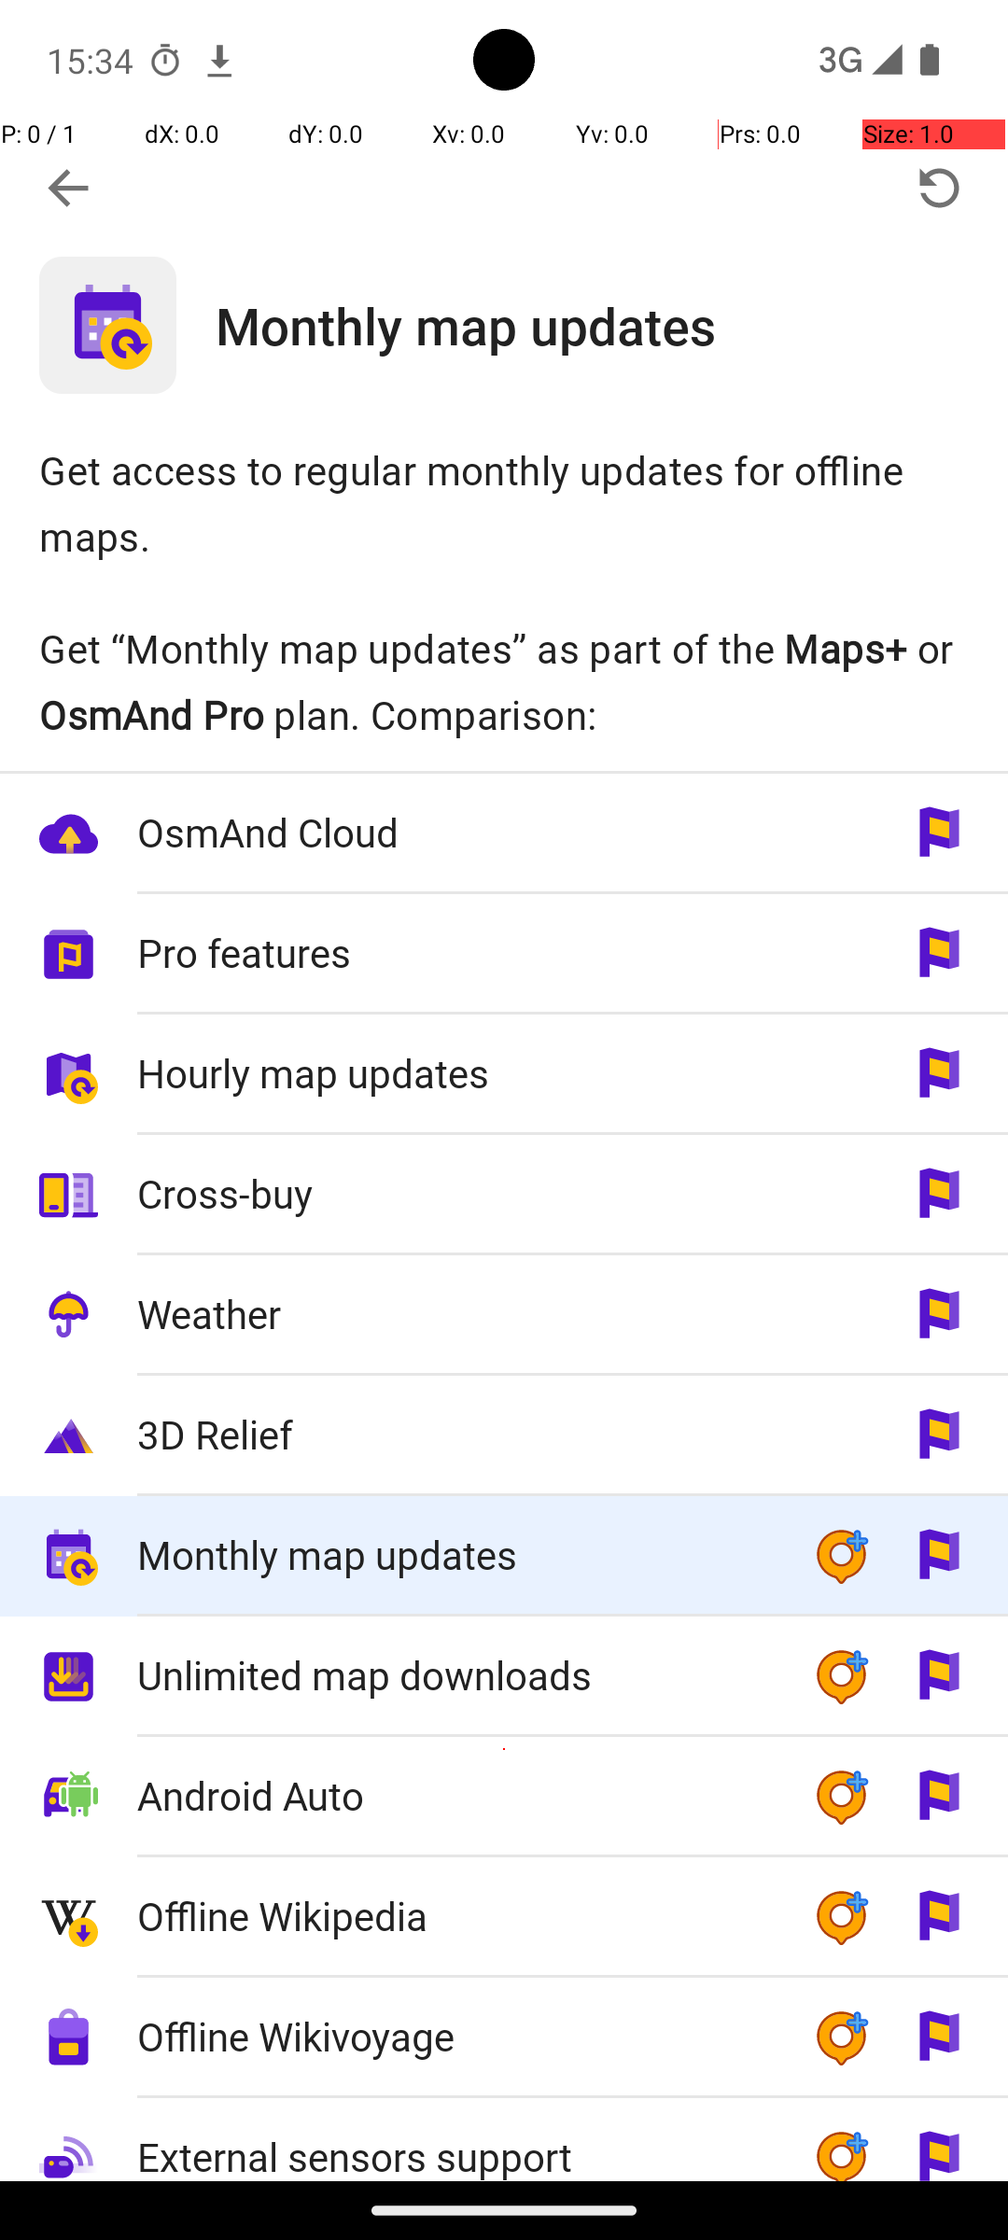 This screenshot has height=2240, width=1008. What do you see at coordinates (504, 502) in the screenshot?
I see `Get access to regular monthly updates for offline maps.` at bounding box center [504, 502].